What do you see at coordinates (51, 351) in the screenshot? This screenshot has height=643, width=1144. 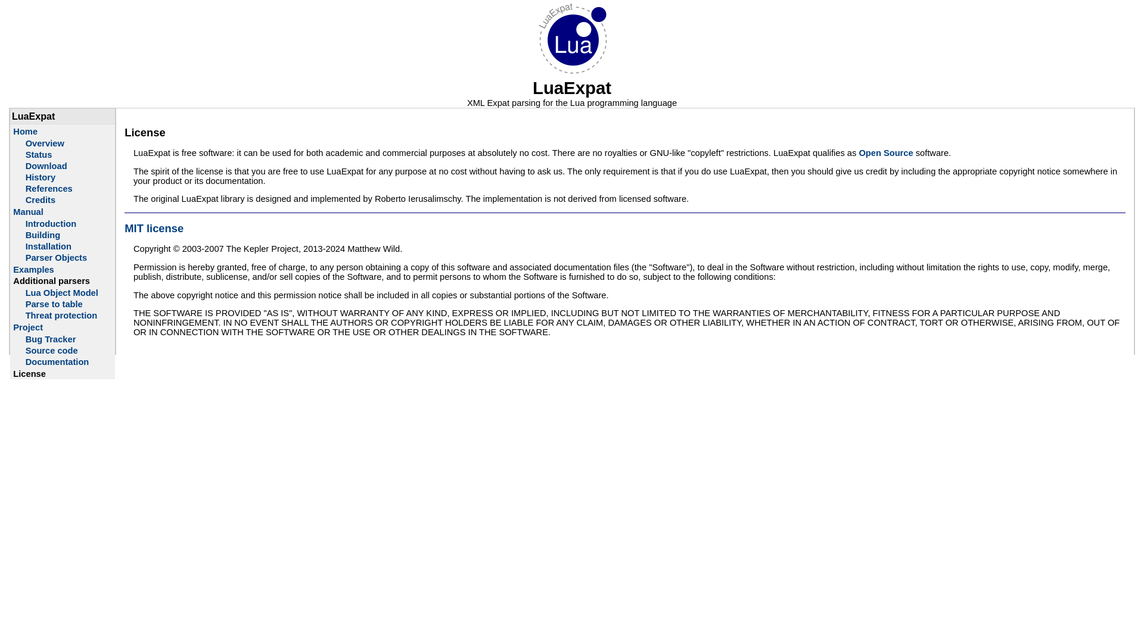 I see `Source code` at bounding box center [51, 351].